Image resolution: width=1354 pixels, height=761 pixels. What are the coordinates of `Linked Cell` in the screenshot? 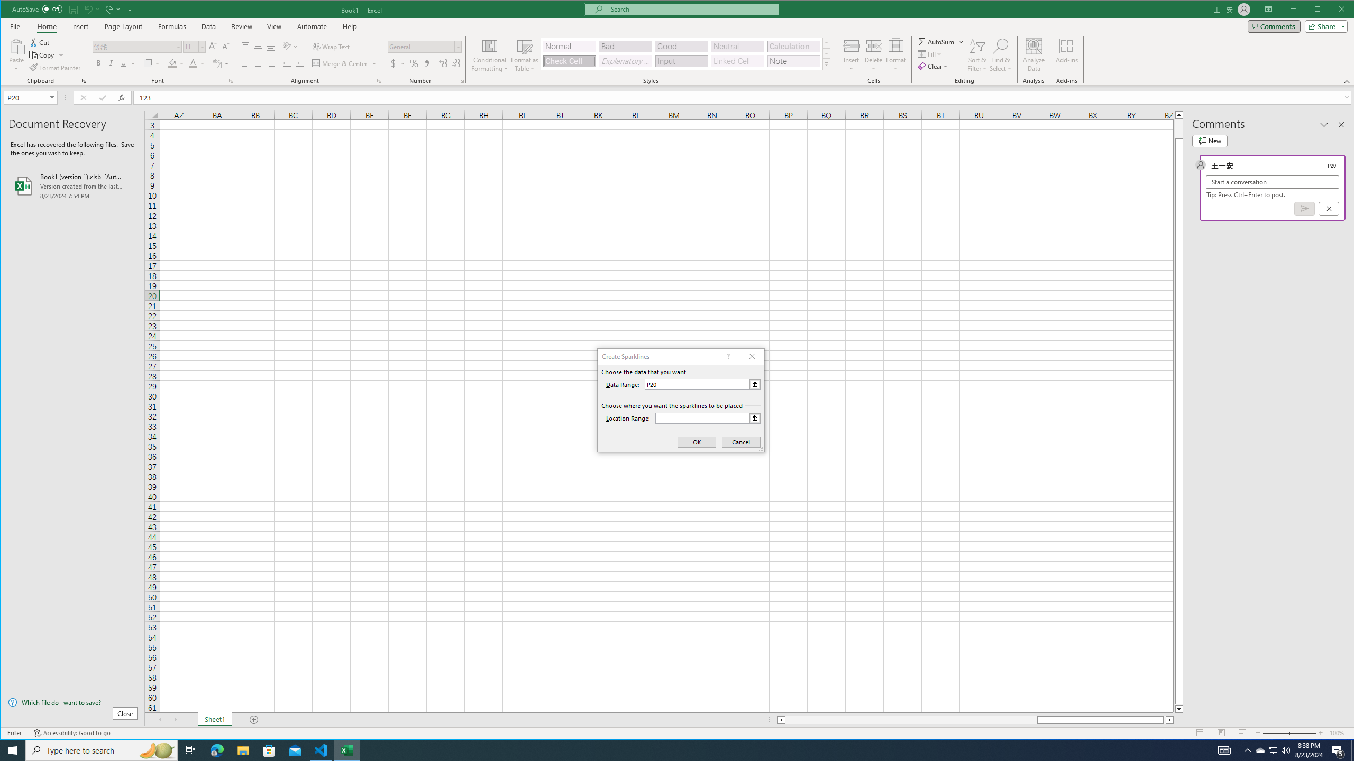 It's located at (737, 61).